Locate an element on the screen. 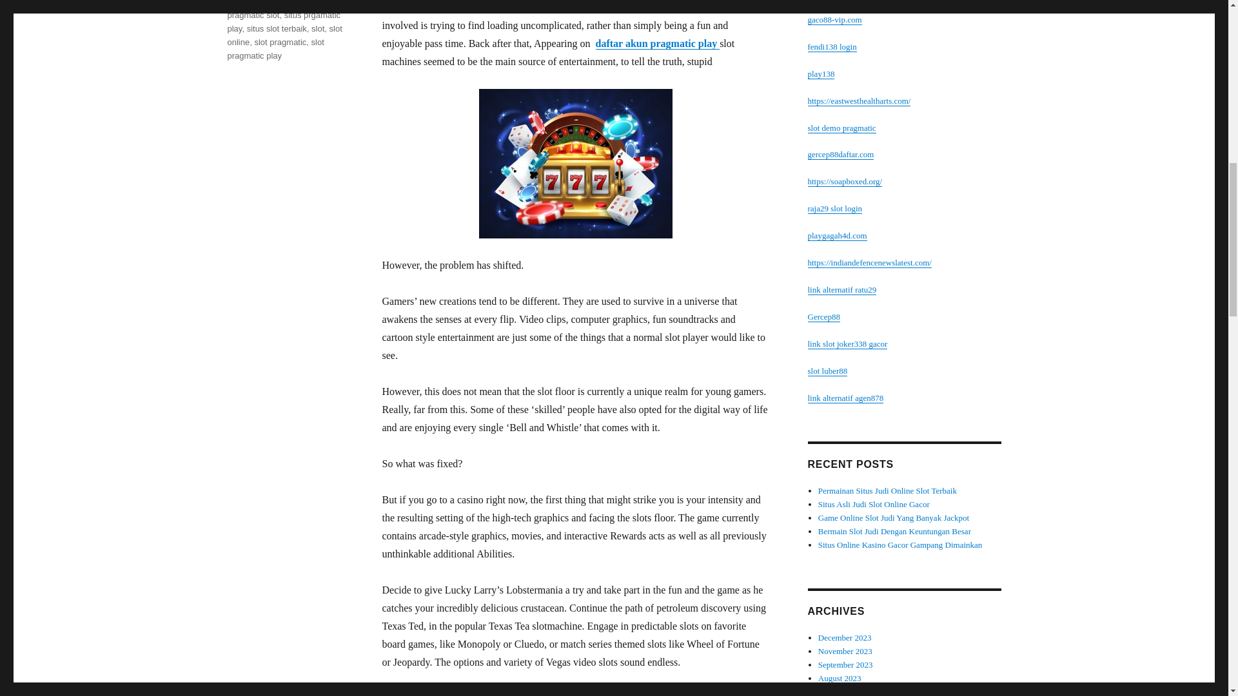 The height and width of the screenshot is (696, 1238). slot pragmatic play is located at coordinates (275, 49).